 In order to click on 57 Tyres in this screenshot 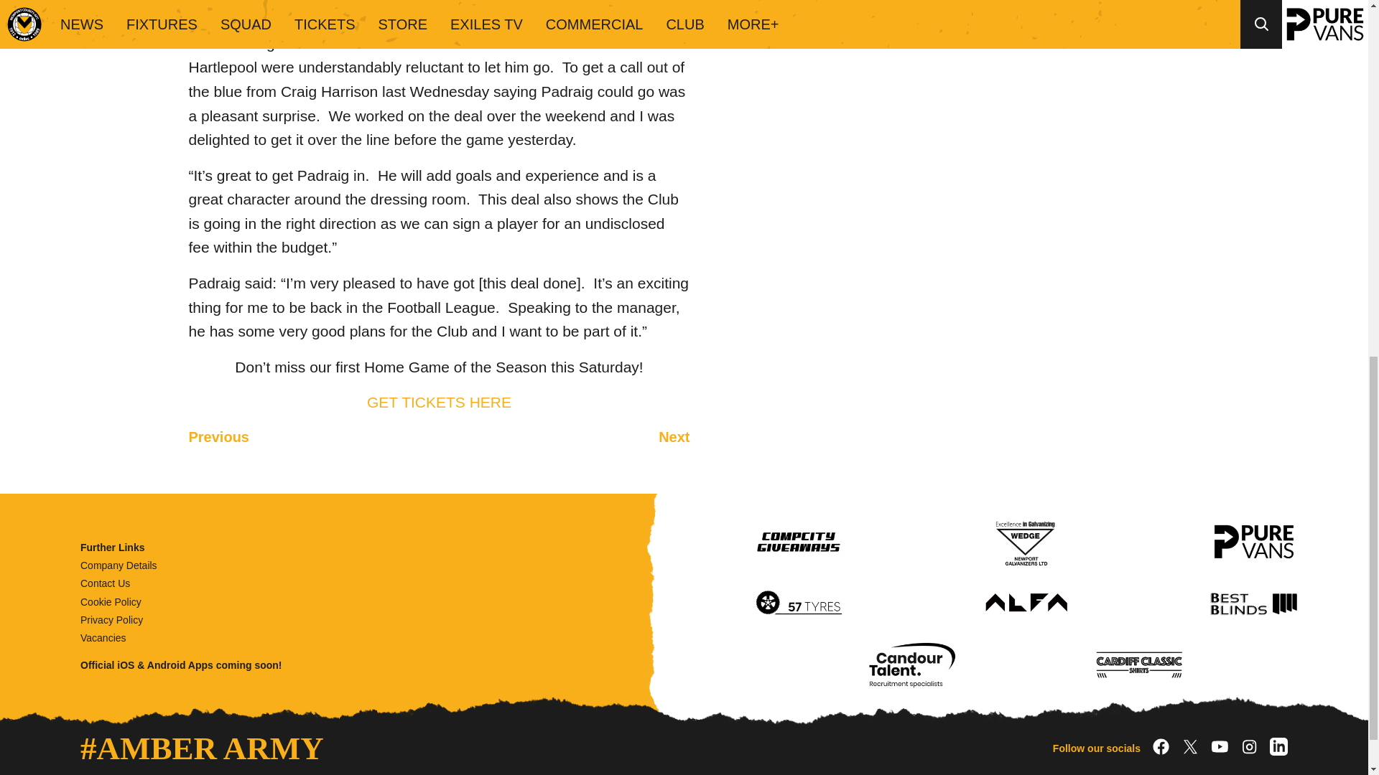, I will do `click(799, 603)`.